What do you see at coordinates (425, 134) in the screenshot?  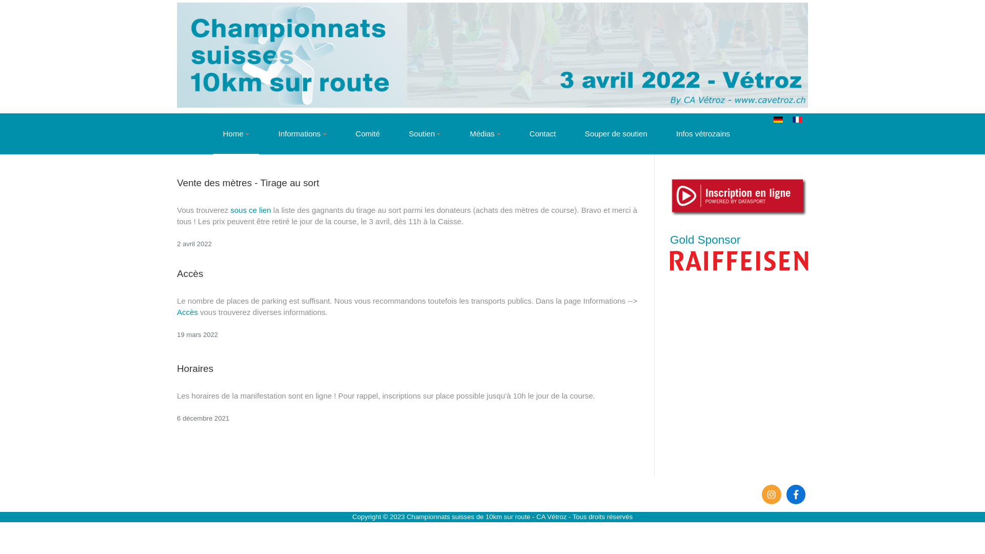 I see `Soutien` at bounding box center [425, 134].